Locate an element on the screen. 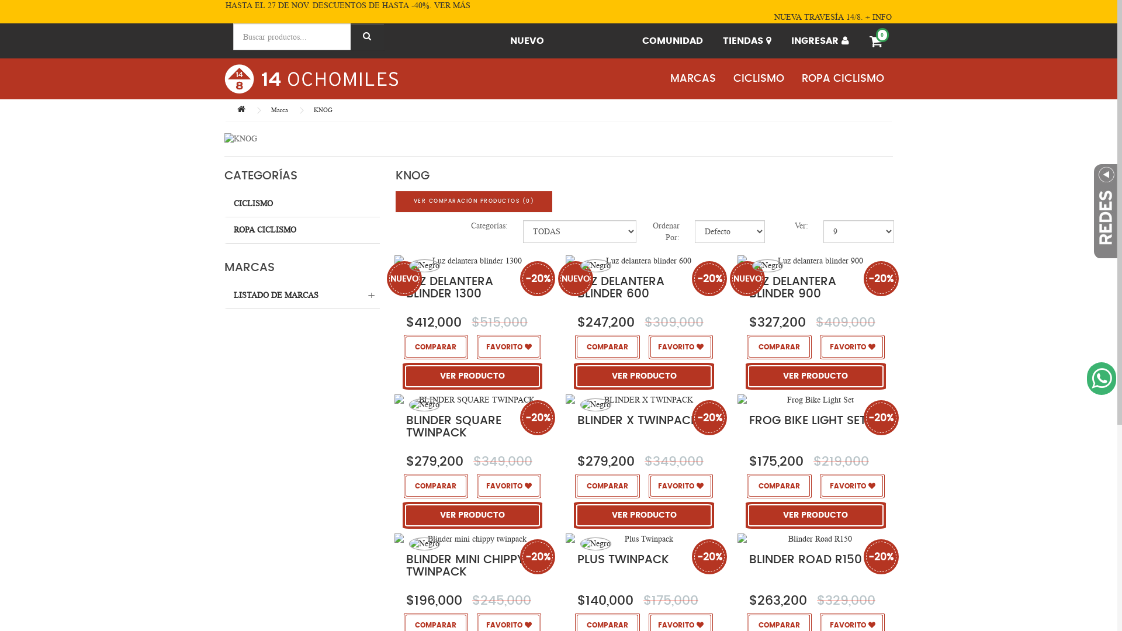  BLINDER SQUARE TWINPACK is located at coordinates (472, 400).